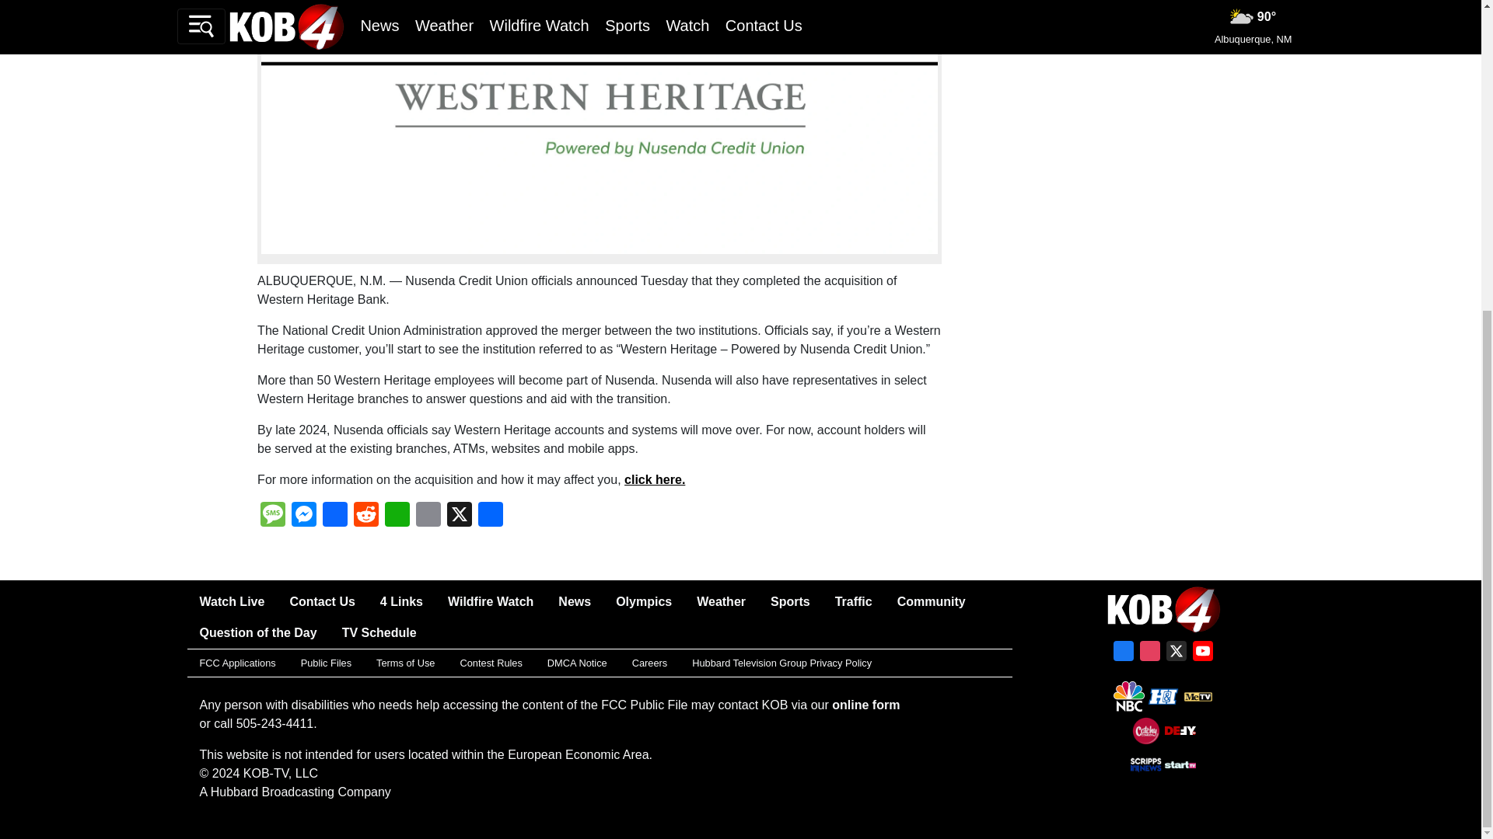 This screenshot has width=1493, height=839. I want to click on Facebook, so click(1123, 654).